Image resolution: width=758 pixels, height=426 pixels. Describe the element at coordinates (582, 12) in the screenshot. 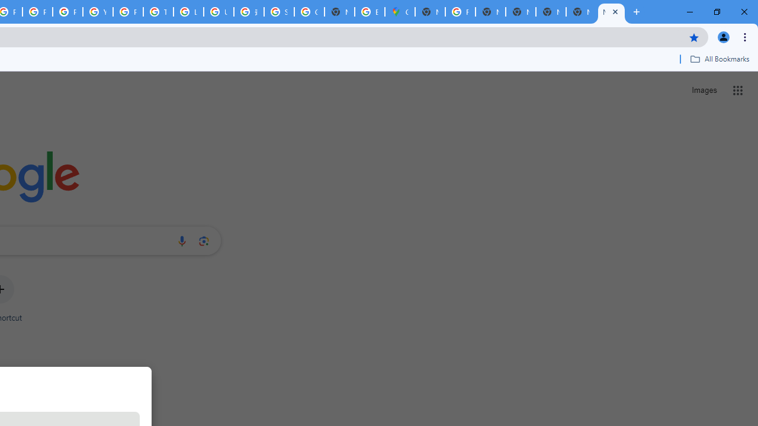

I see `New Tab` at that location.